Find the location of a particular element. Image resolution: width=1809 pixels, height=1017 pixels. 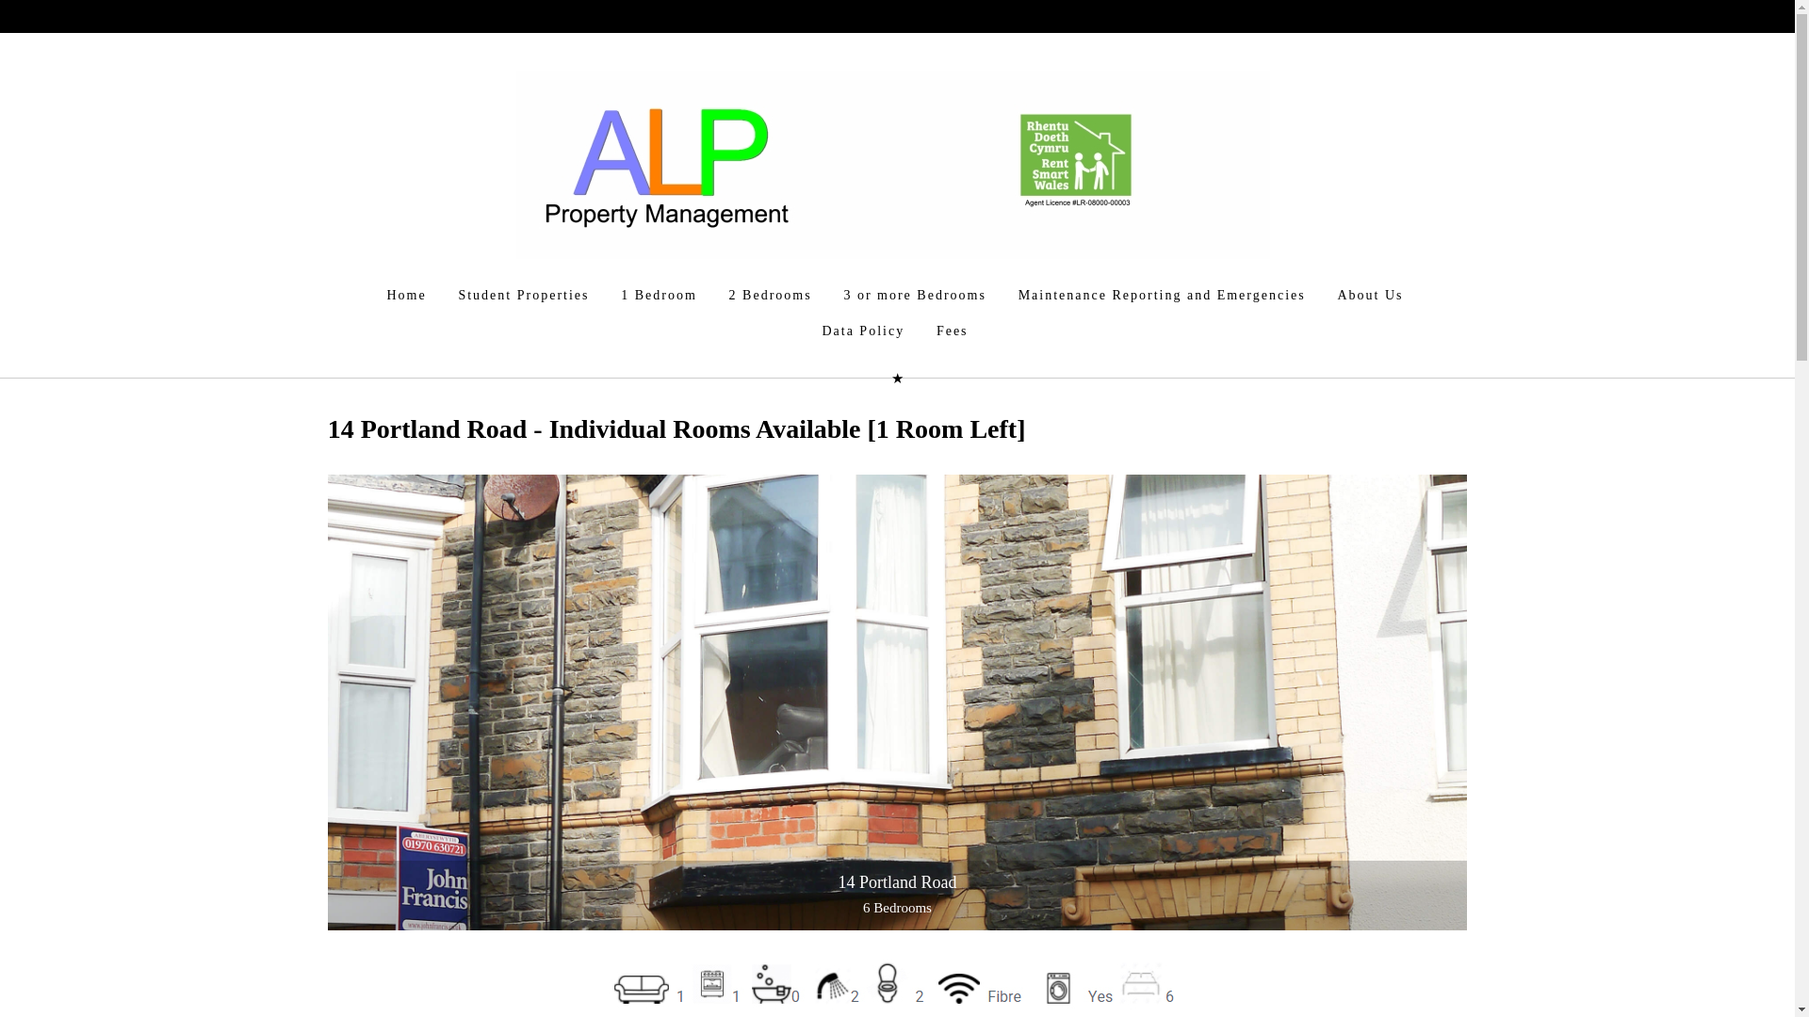

Home is located at coordinates (405, 295).